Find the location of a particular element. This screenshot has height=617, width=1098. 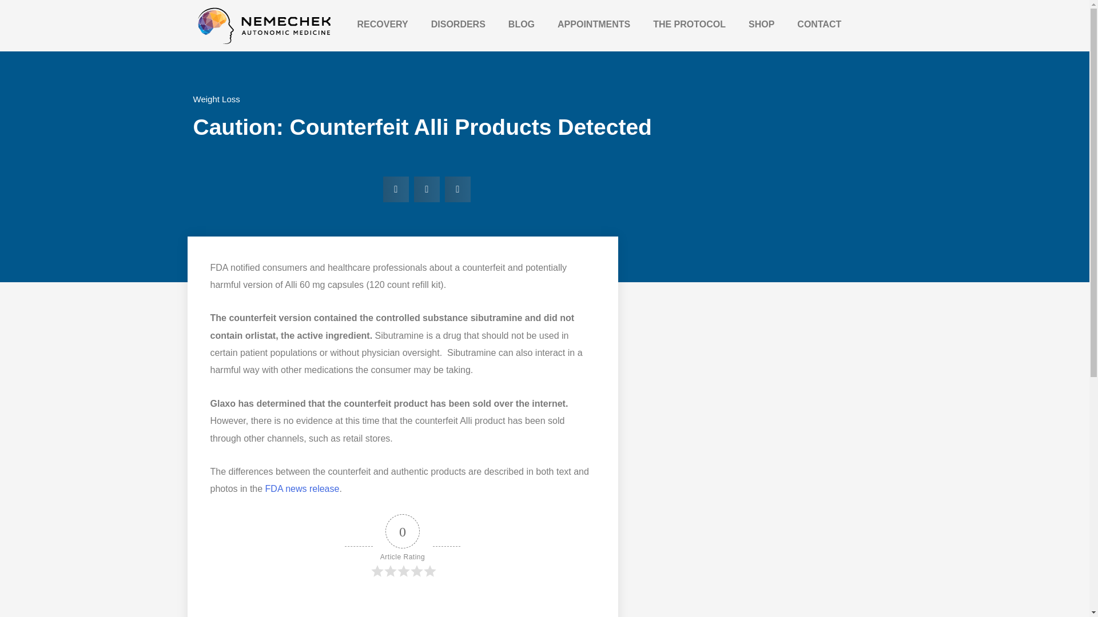

Japanese is located at coordinates (691, 312).